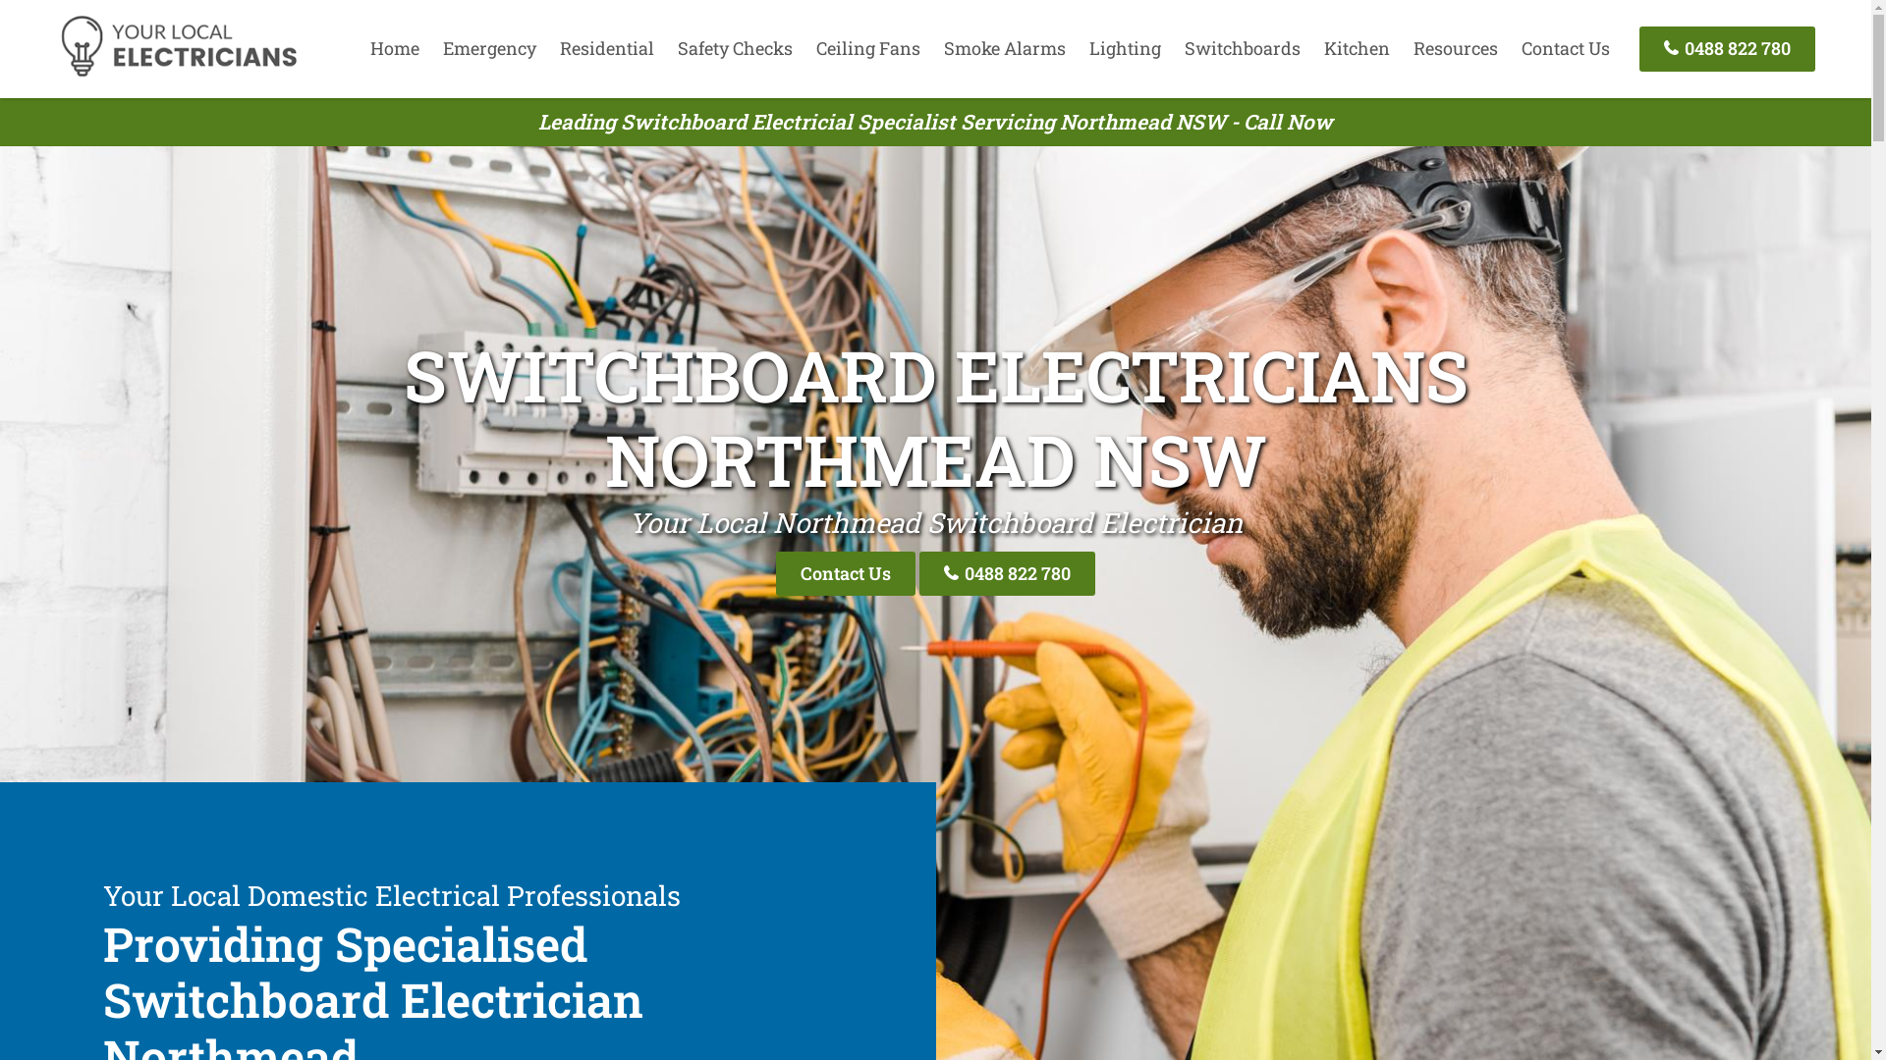 The height and width of the screenshot is (1060, 1886). Describe the element at coordinates (1005, 48) in the screenshot. I see `Smoke Alarms` at that location.